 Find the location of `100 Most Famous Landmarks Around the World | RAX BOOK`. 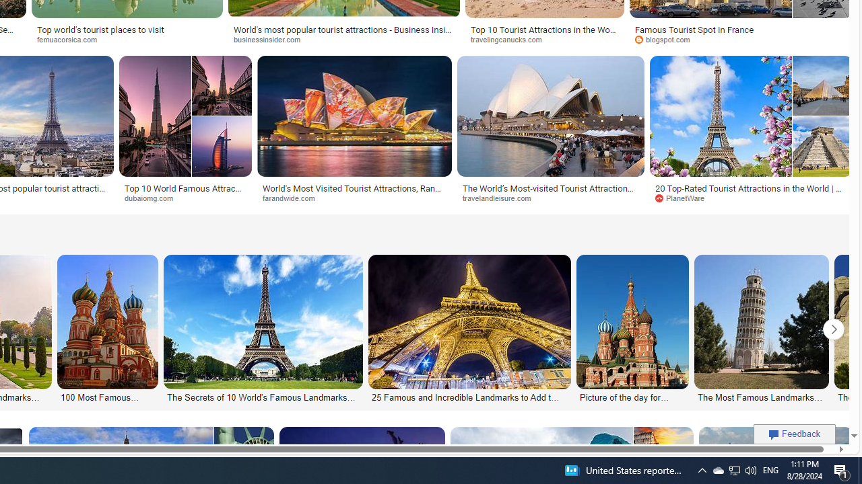

100 Most Famous Landmarks Around the World | RAX BOOK is located at coordinates (108, 397).